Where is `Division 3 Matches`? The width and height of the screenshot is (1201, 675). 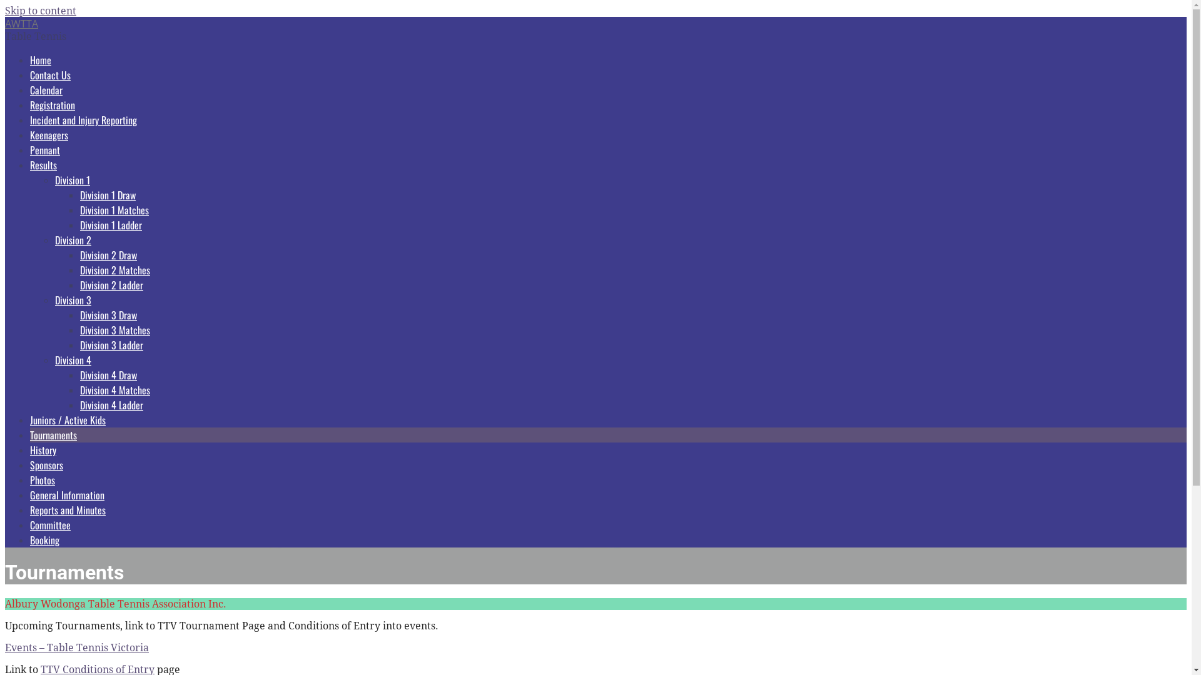 Division 3 Matches is located at coordinates (115, 330).